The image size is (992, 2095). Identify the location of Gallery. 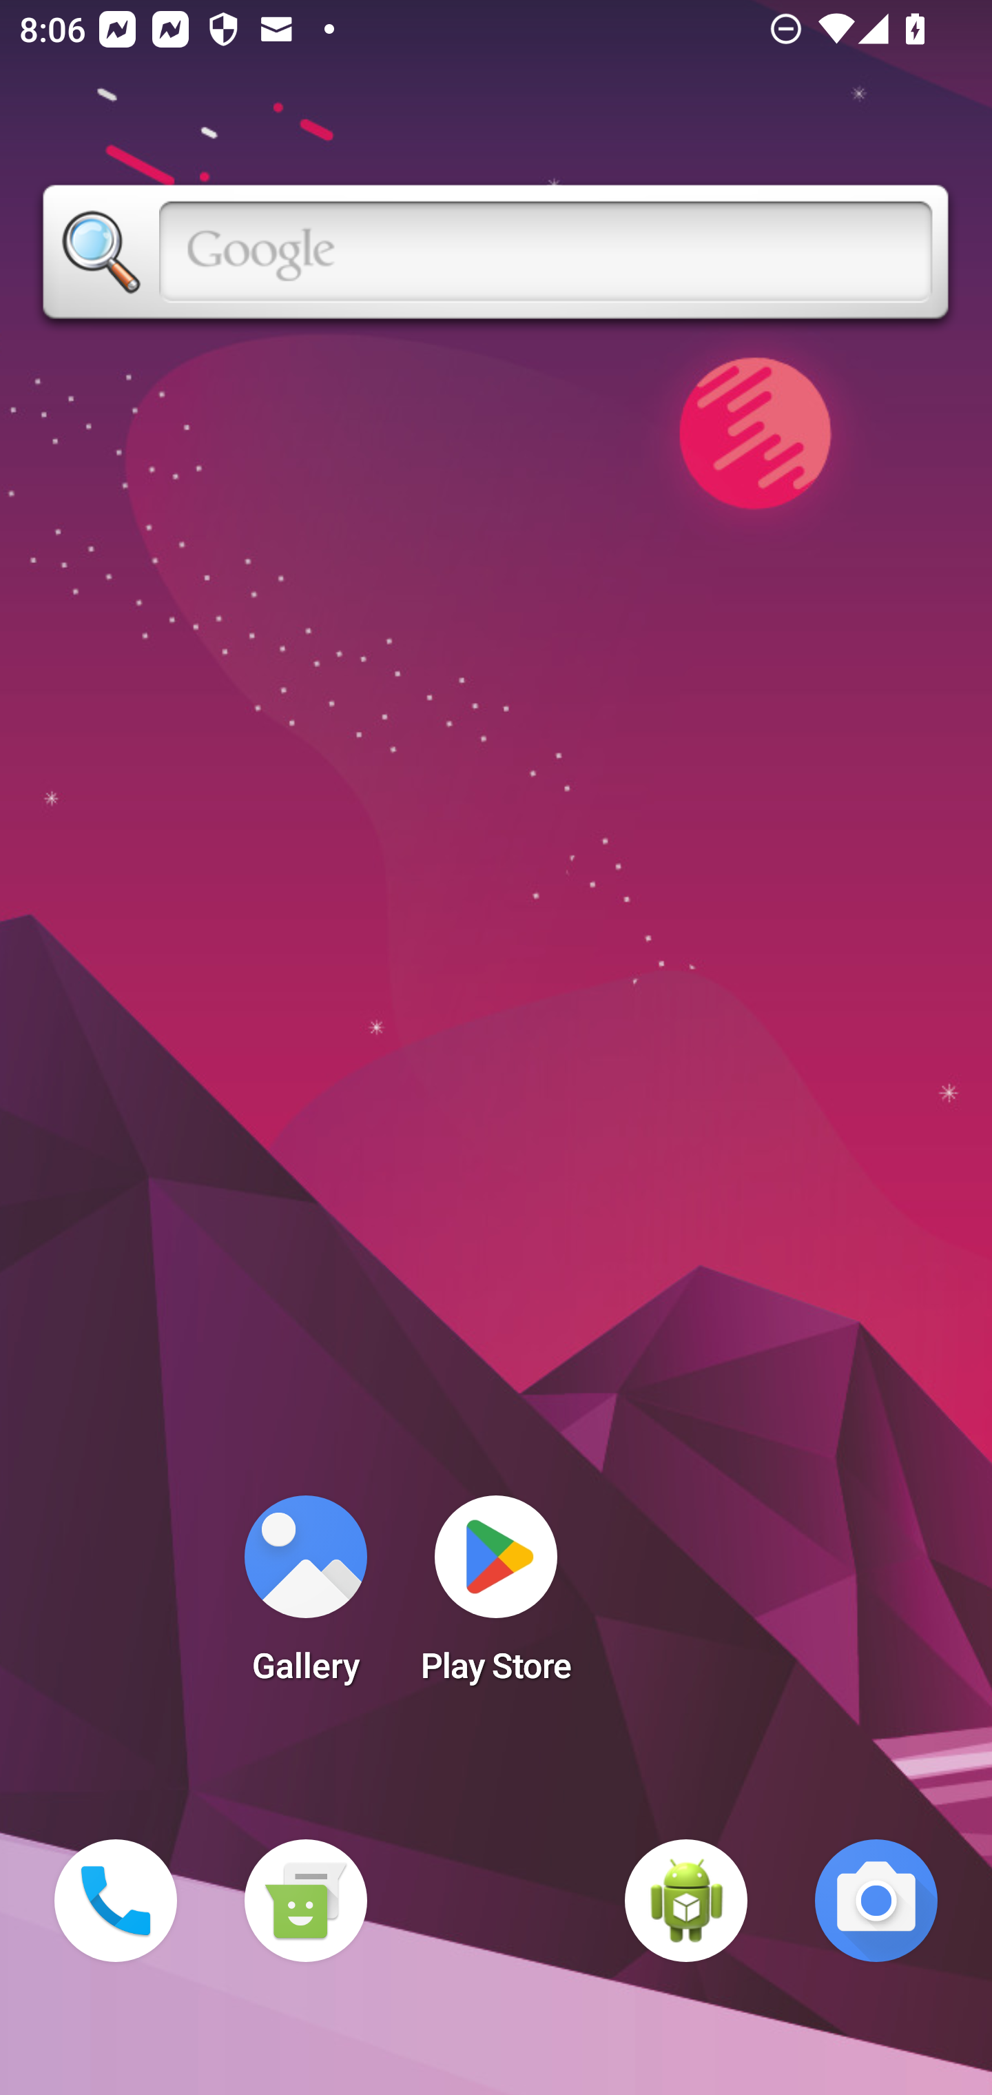
(305, 1597).